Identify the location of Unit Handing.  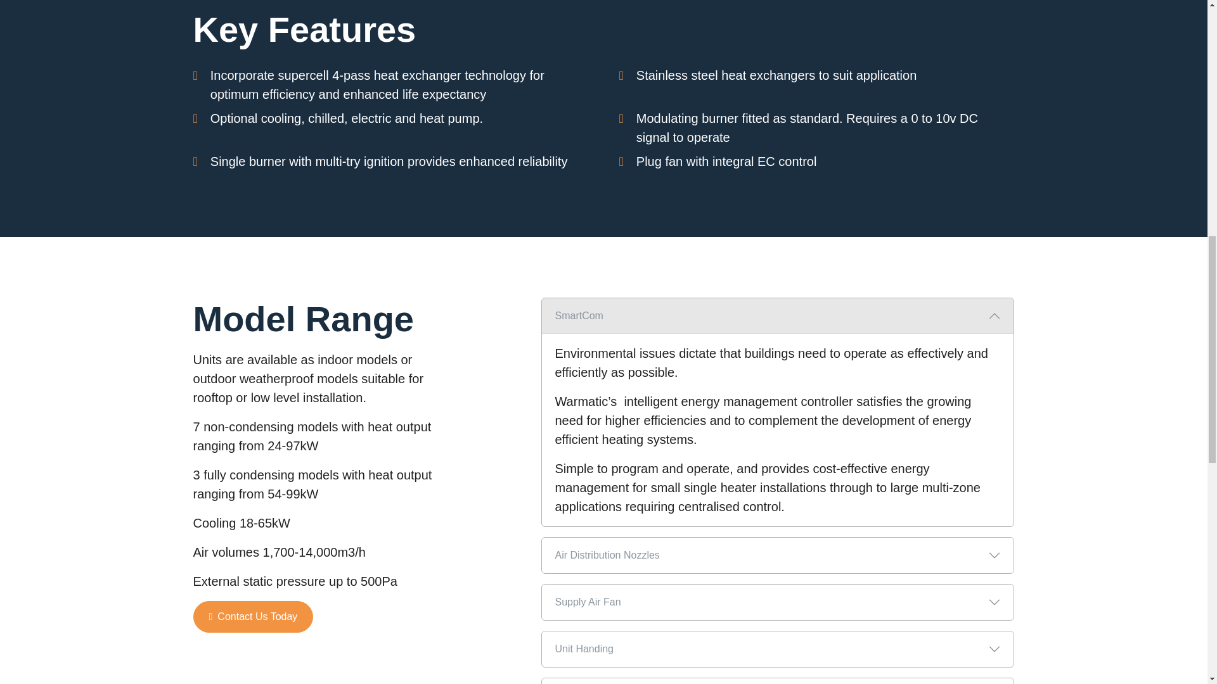
(777, 649).